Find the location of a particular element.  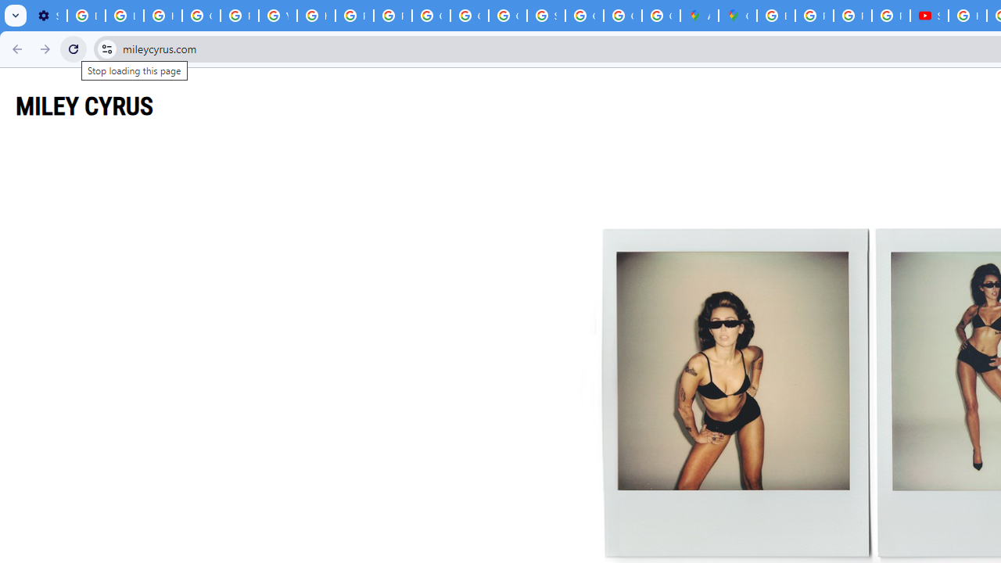

Privacy Help Center - Policies Help is located at coordinates (353, 16).